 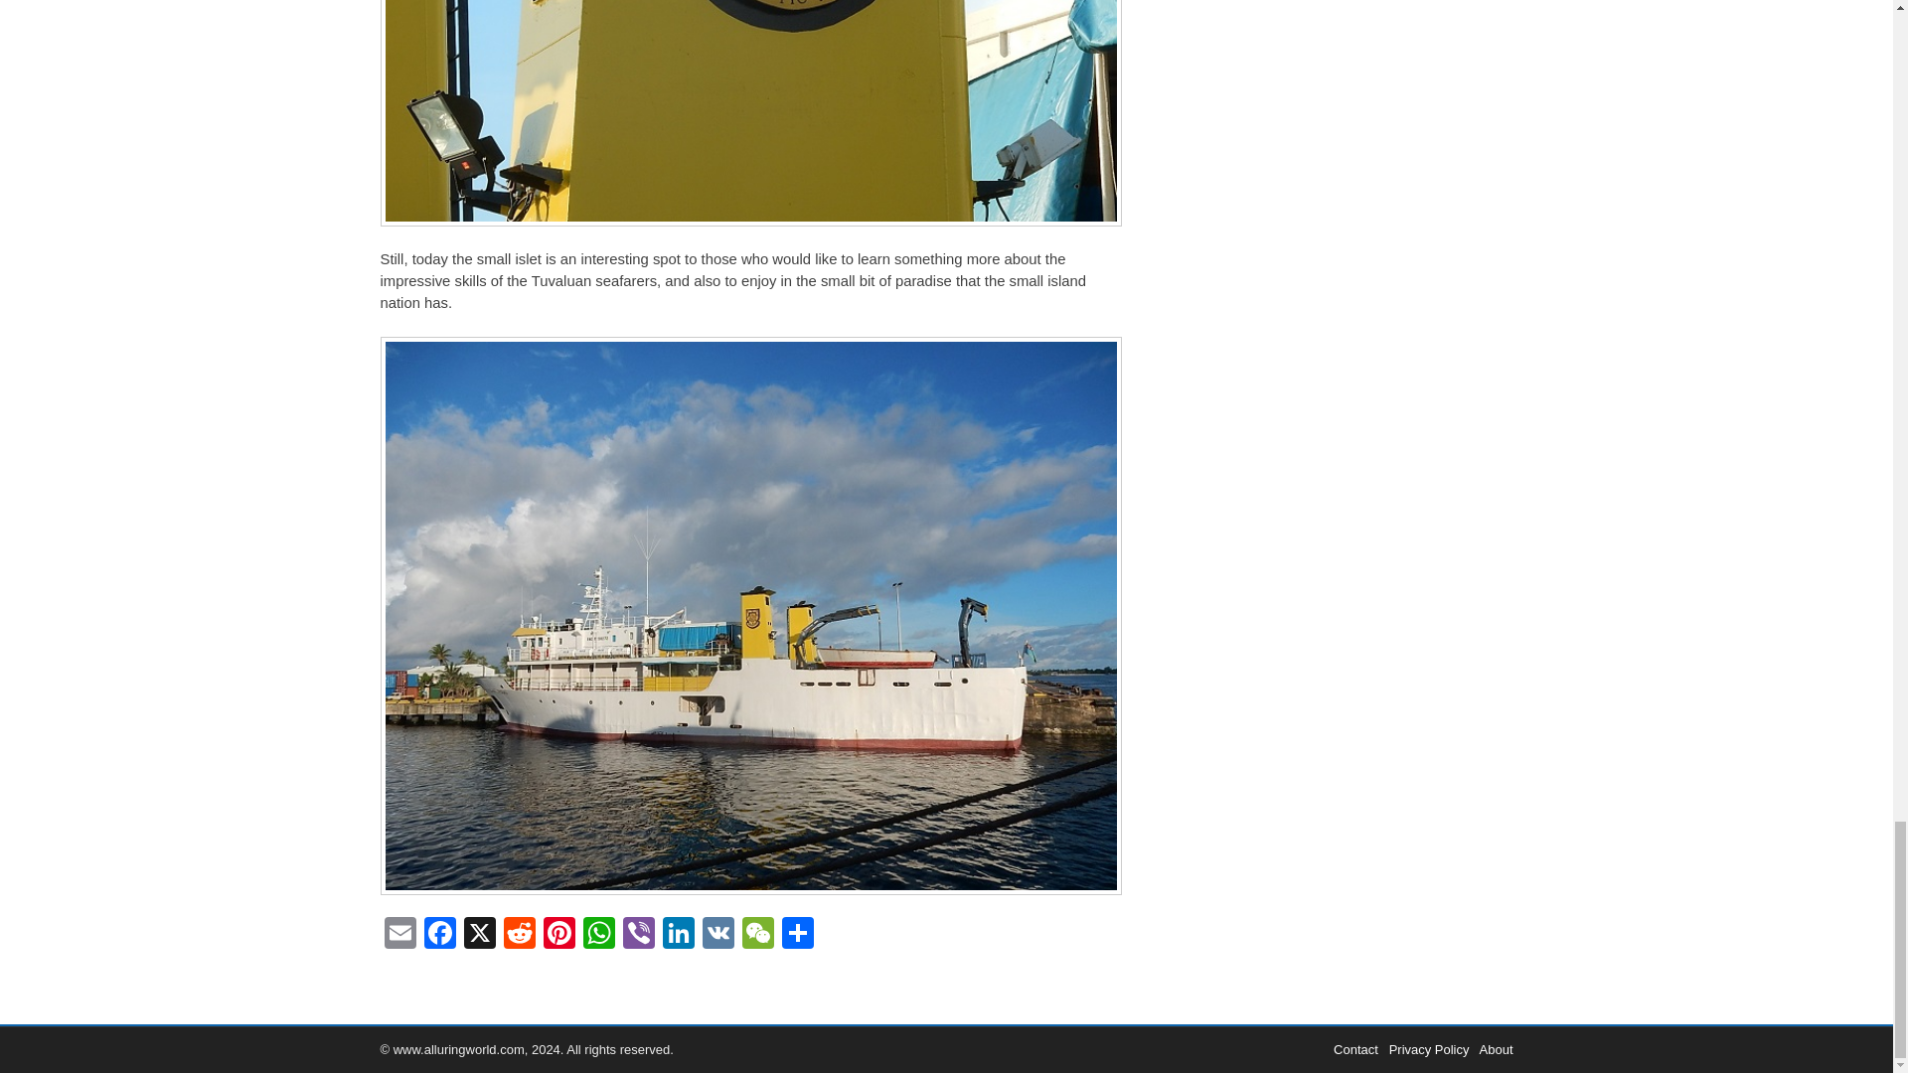 What do you see at coordinates (439, 936) in the screenshot?
I see `Facebook` at bounding box center [439, 936].